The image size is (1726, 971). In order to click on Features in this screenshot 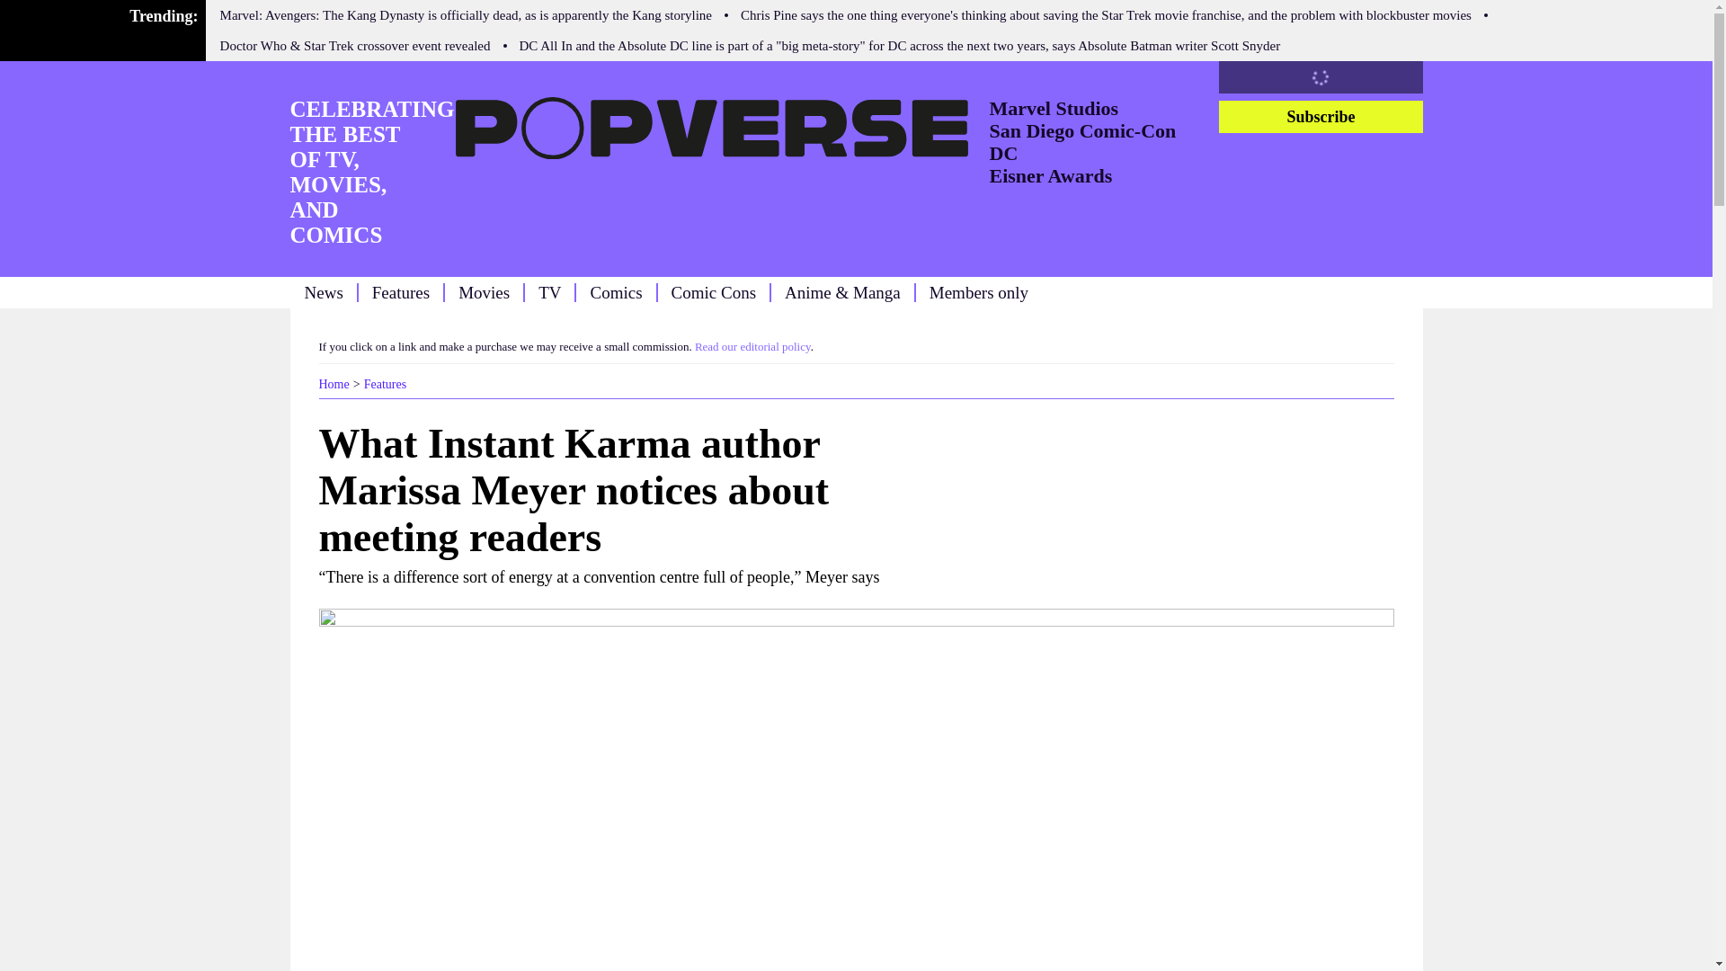, I will do `click(385, 385)`.